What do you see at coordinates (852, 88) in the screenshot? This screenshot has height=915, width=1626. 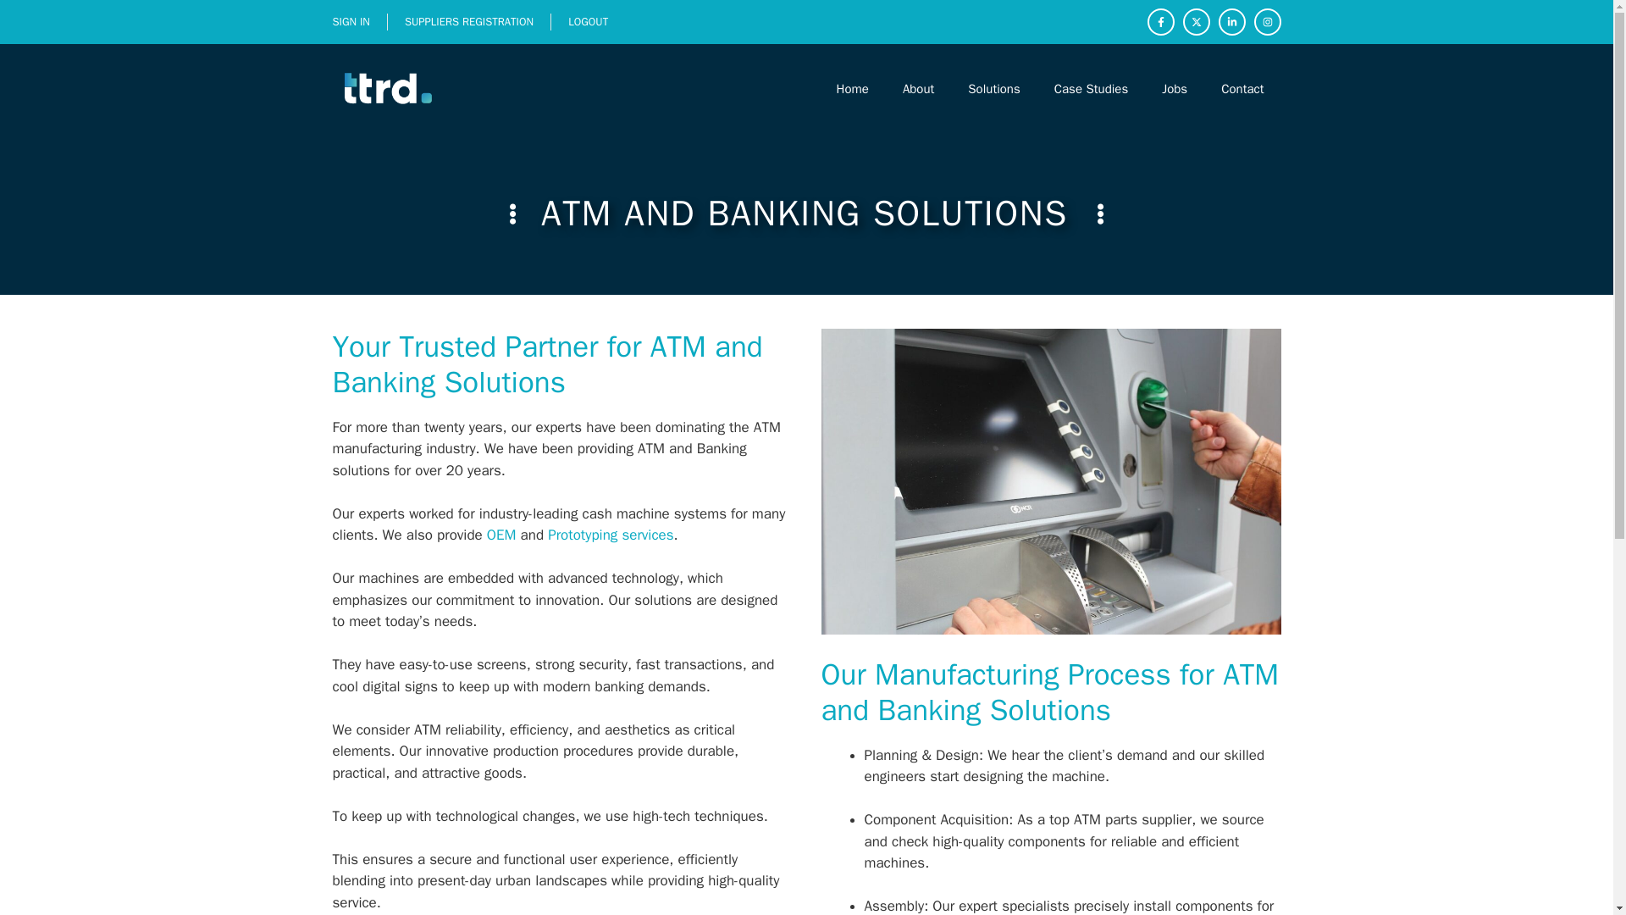 I see `Home` at bounding box center [852, 88].